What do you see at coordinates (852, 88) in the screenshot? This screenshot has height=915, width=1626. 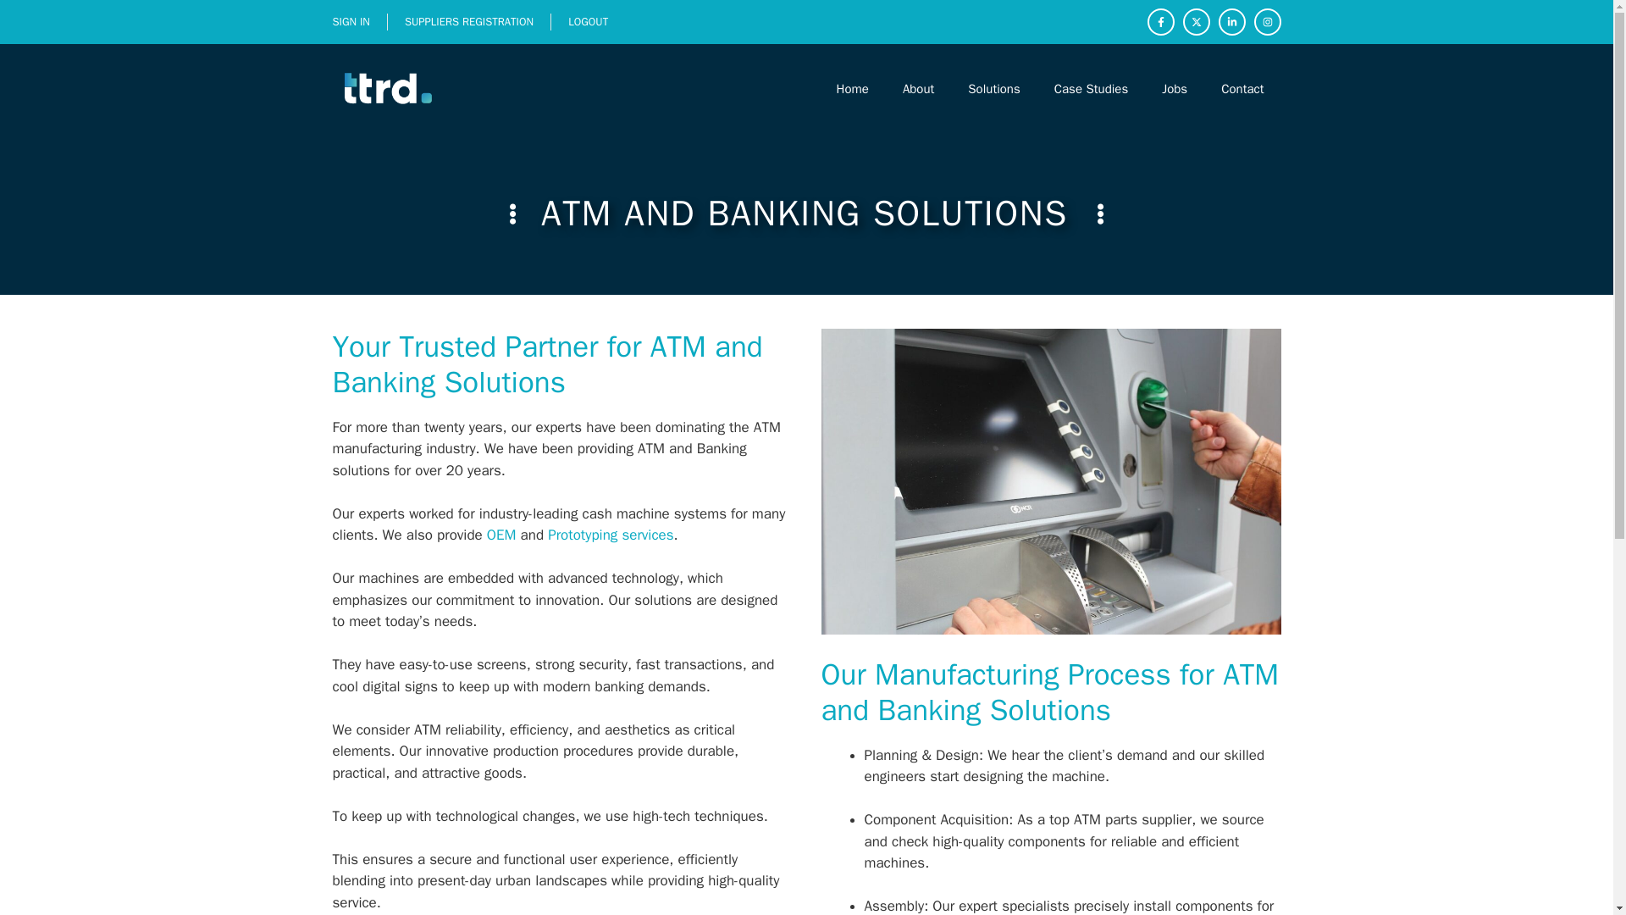 I see `Home` at bounding box center [852, 88].